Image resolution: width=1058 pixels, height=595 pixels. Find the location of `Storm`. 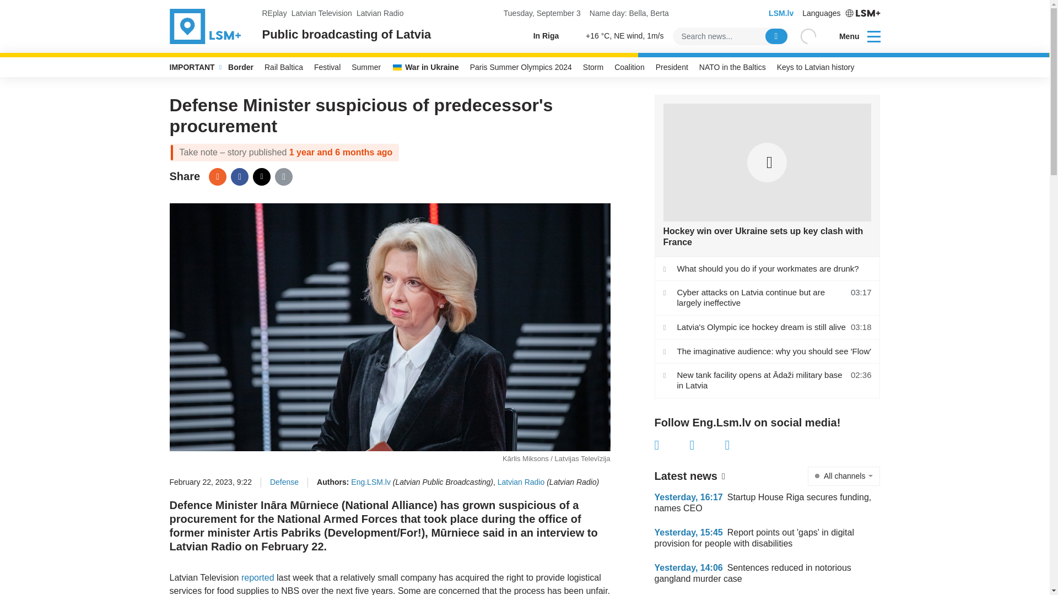

Storm is located at coordinates (593, 67).